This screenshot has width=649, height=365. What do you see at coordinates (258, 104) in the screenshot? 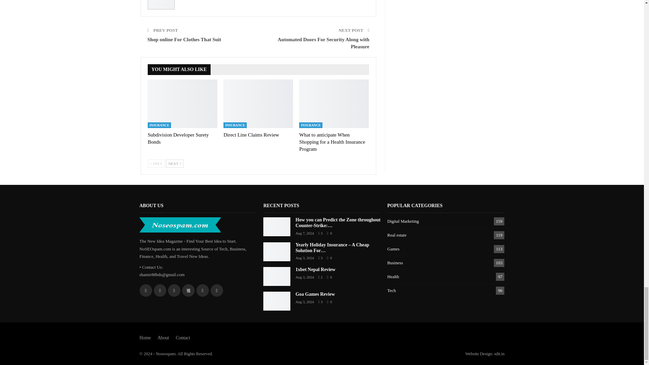
I see `Direct Line Claims Review` at bounding box center [258, 104].